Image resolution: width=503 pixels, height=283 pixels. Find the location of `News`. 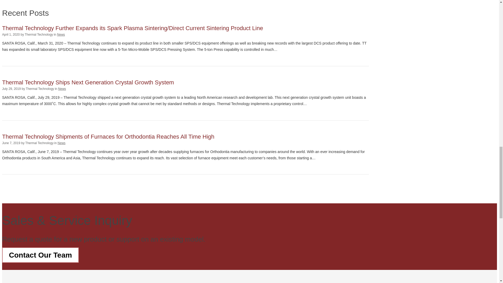

News is located at coordinates (62, 89).